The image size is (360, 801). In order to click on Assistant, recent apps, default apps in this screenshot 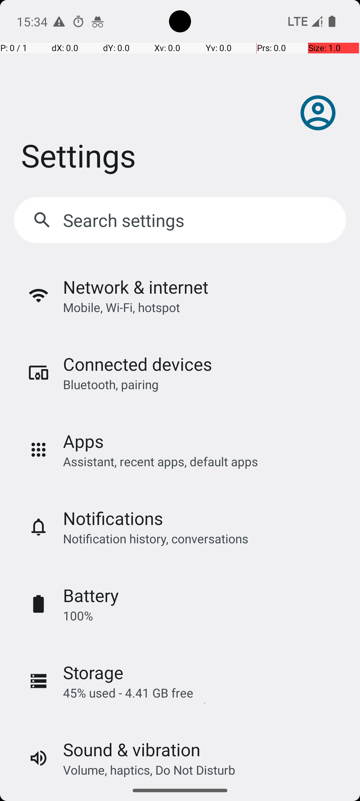, I will do `click(161, 461)`.